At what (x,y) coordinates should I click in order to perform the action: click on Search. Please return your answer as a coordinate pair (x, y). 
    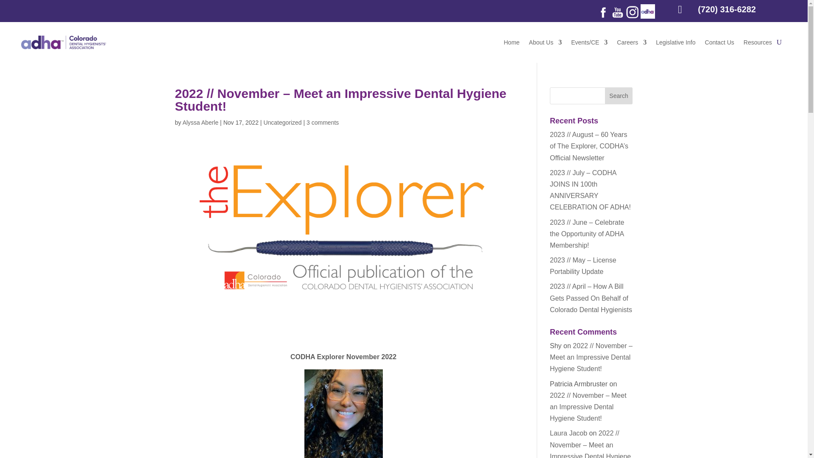
    Looking at the image, I should click on (619, 96).